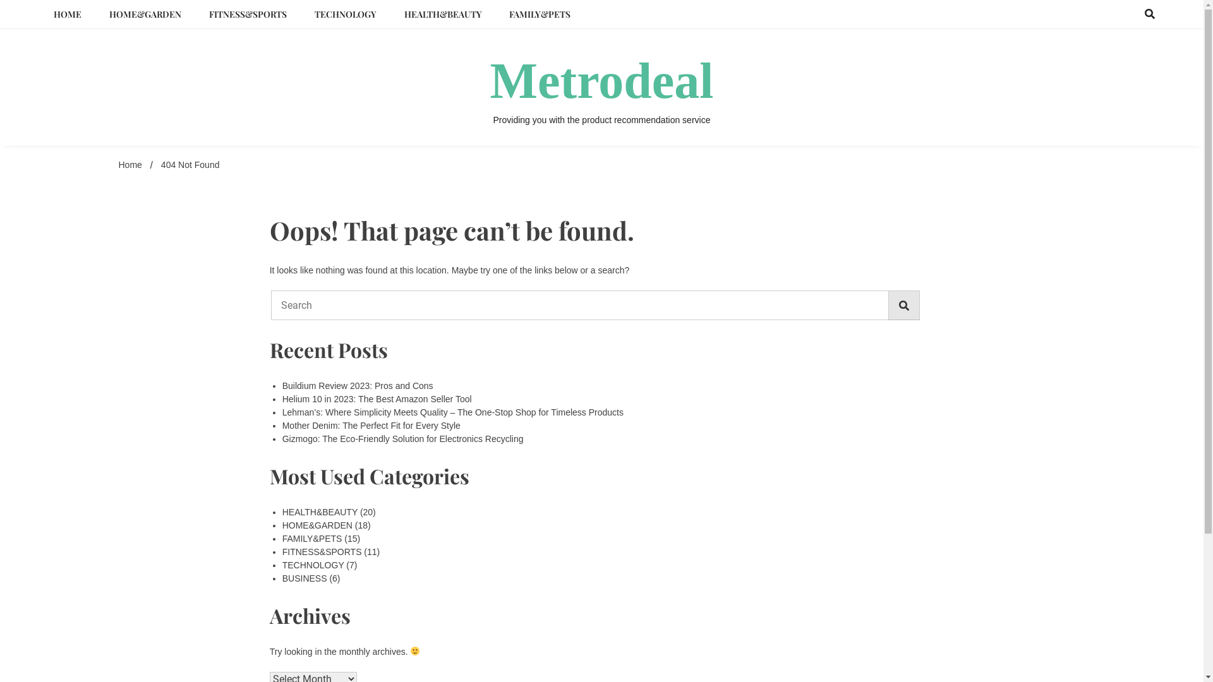 The height and width of the screenshot is (682, 1213). I want to click on HOME, so click(68, 14).